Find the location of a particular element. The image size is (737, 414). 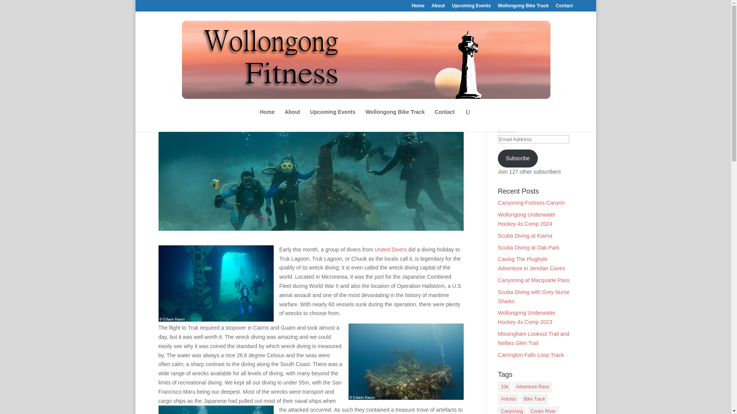

Bike Track is located at coordinates (534, 399).